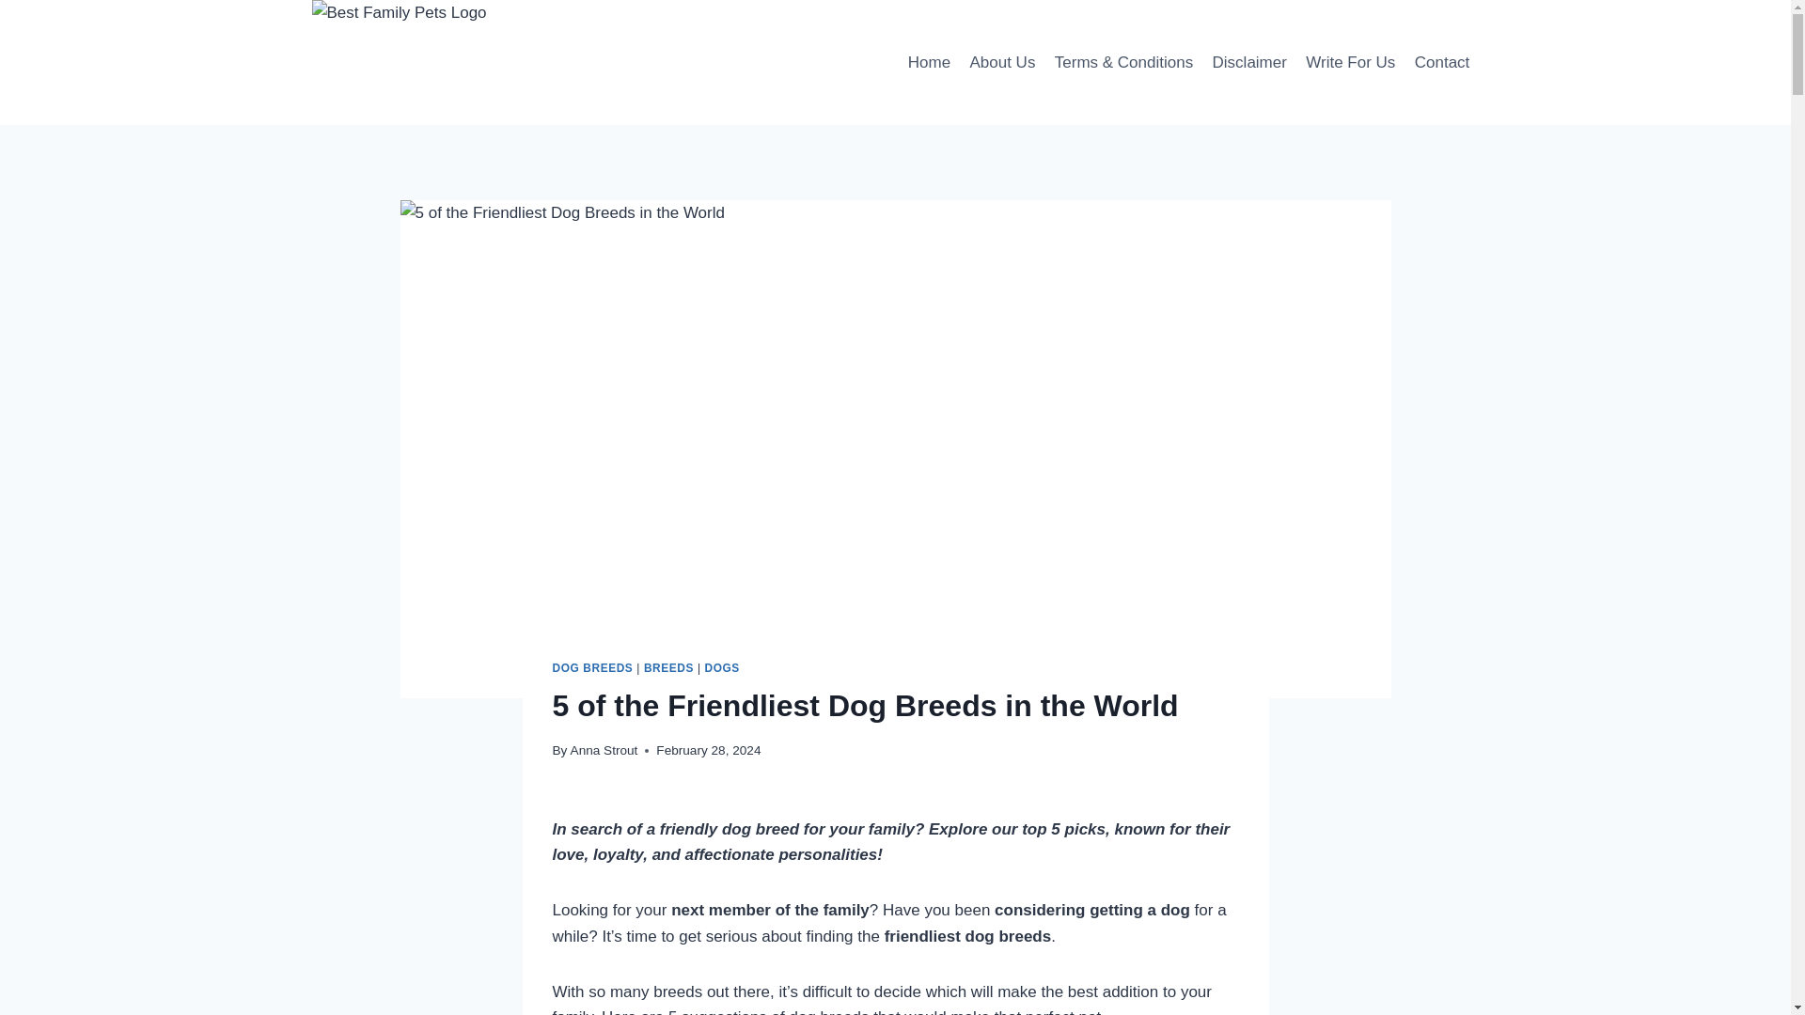 This screenshot has height=1015, width=1805. I want to click on DOGS, so click(722, 668).